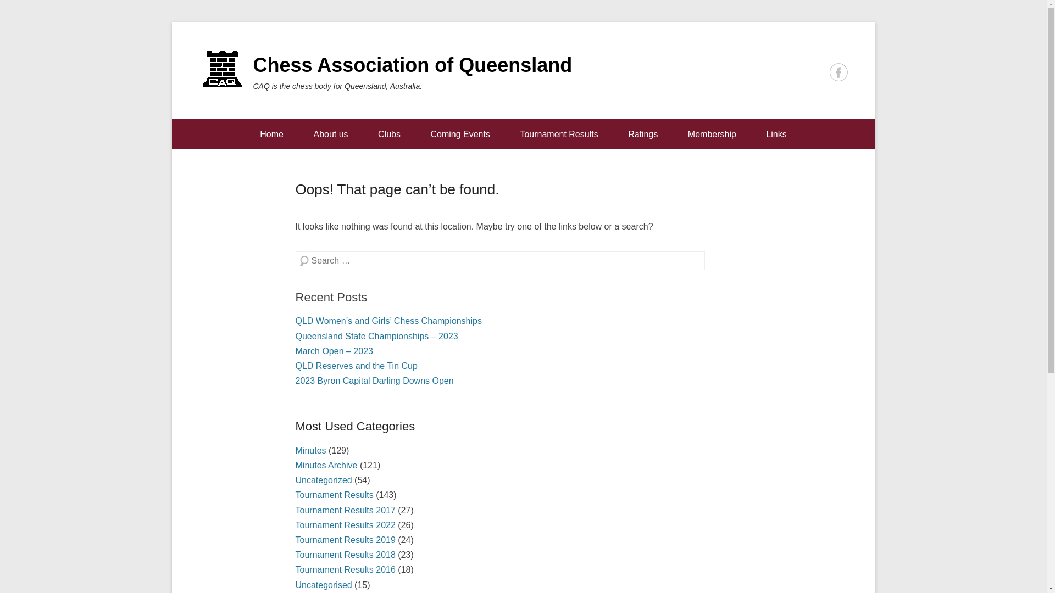 The image size is (1055, 593). Describe the element at coordinates (346, 555) in the screenshot. I see `Tournament Results 2018` at that location.